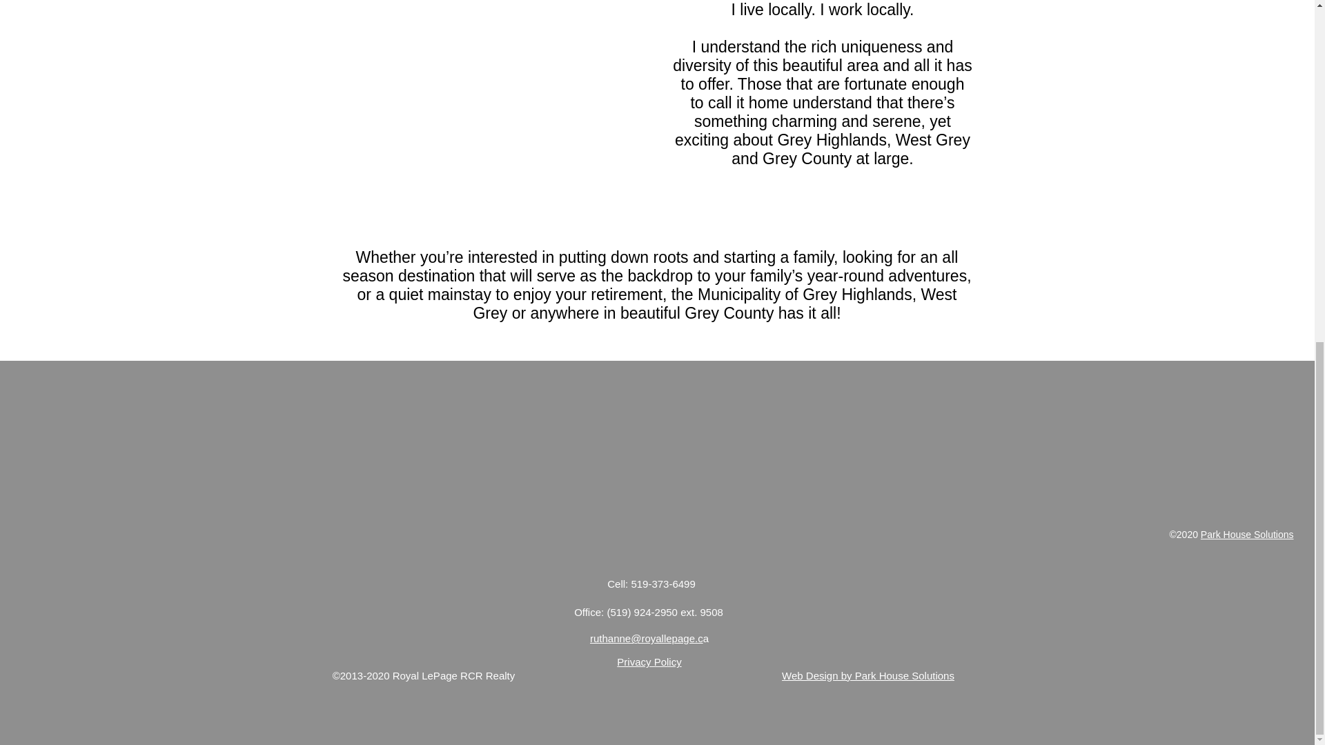 The height and width of the screenshot is (745, 1325). I want to click on Web Design by Park House Solutions, so click(867, 675).